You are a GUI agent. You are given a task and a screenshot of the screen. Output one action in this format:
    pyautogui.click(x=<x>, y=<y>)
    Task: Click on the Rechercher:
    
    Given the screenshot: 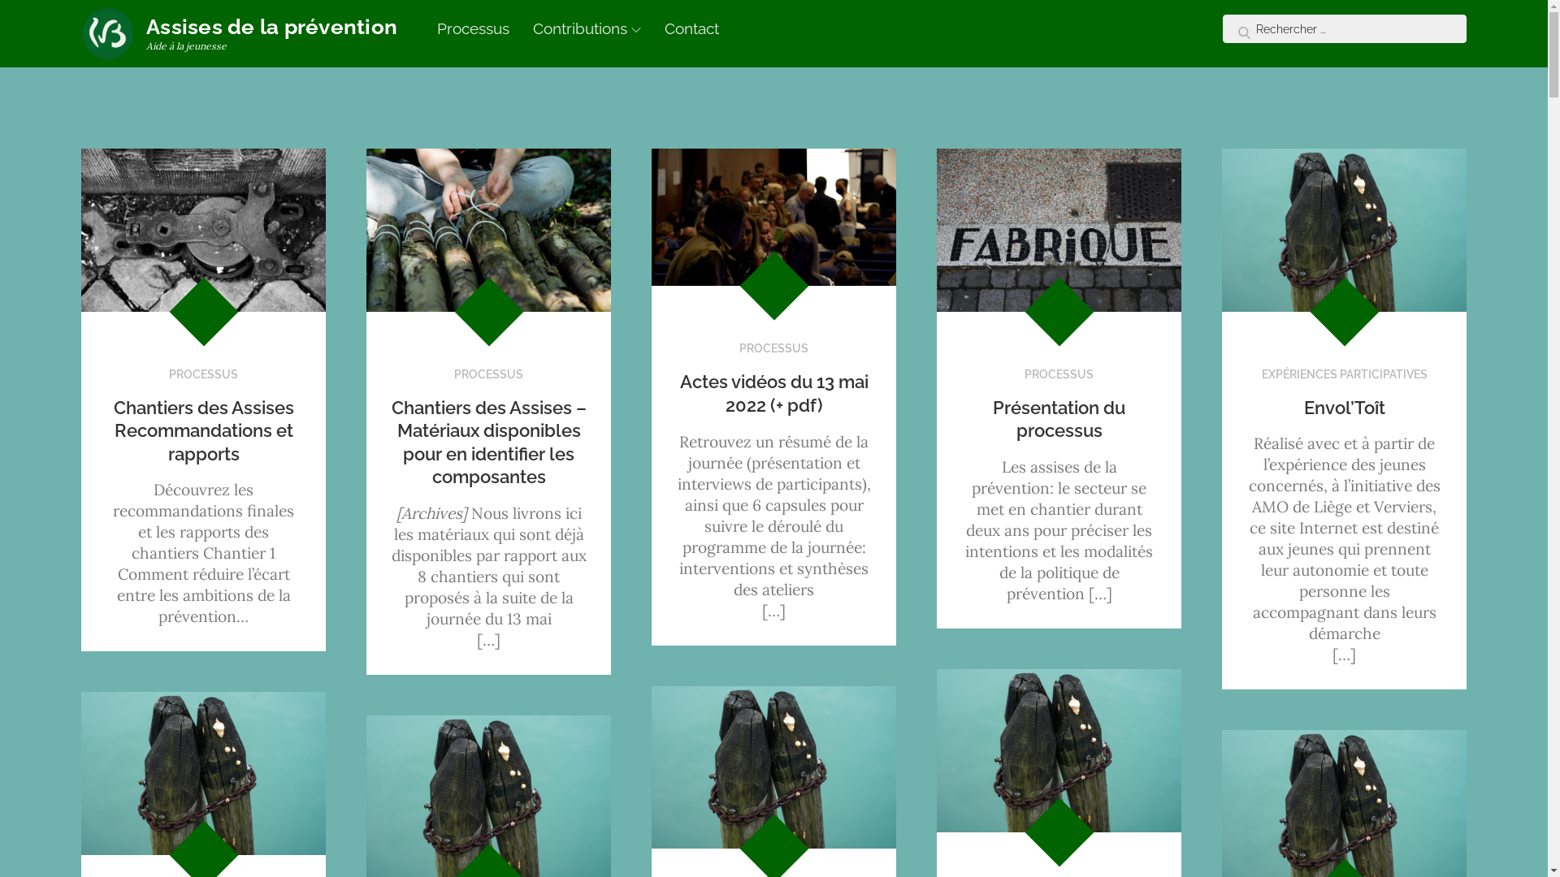 What is the action you would take?
    pyautogui.click(x=1345, y=29)
    